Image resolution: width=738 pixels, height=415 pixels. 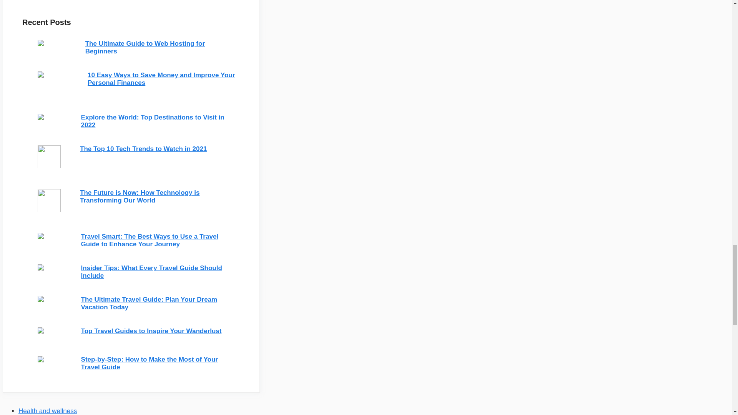 I want to click on The Ultimate Guide to Web Hosting for Beginners, so click(x=145, y=47).